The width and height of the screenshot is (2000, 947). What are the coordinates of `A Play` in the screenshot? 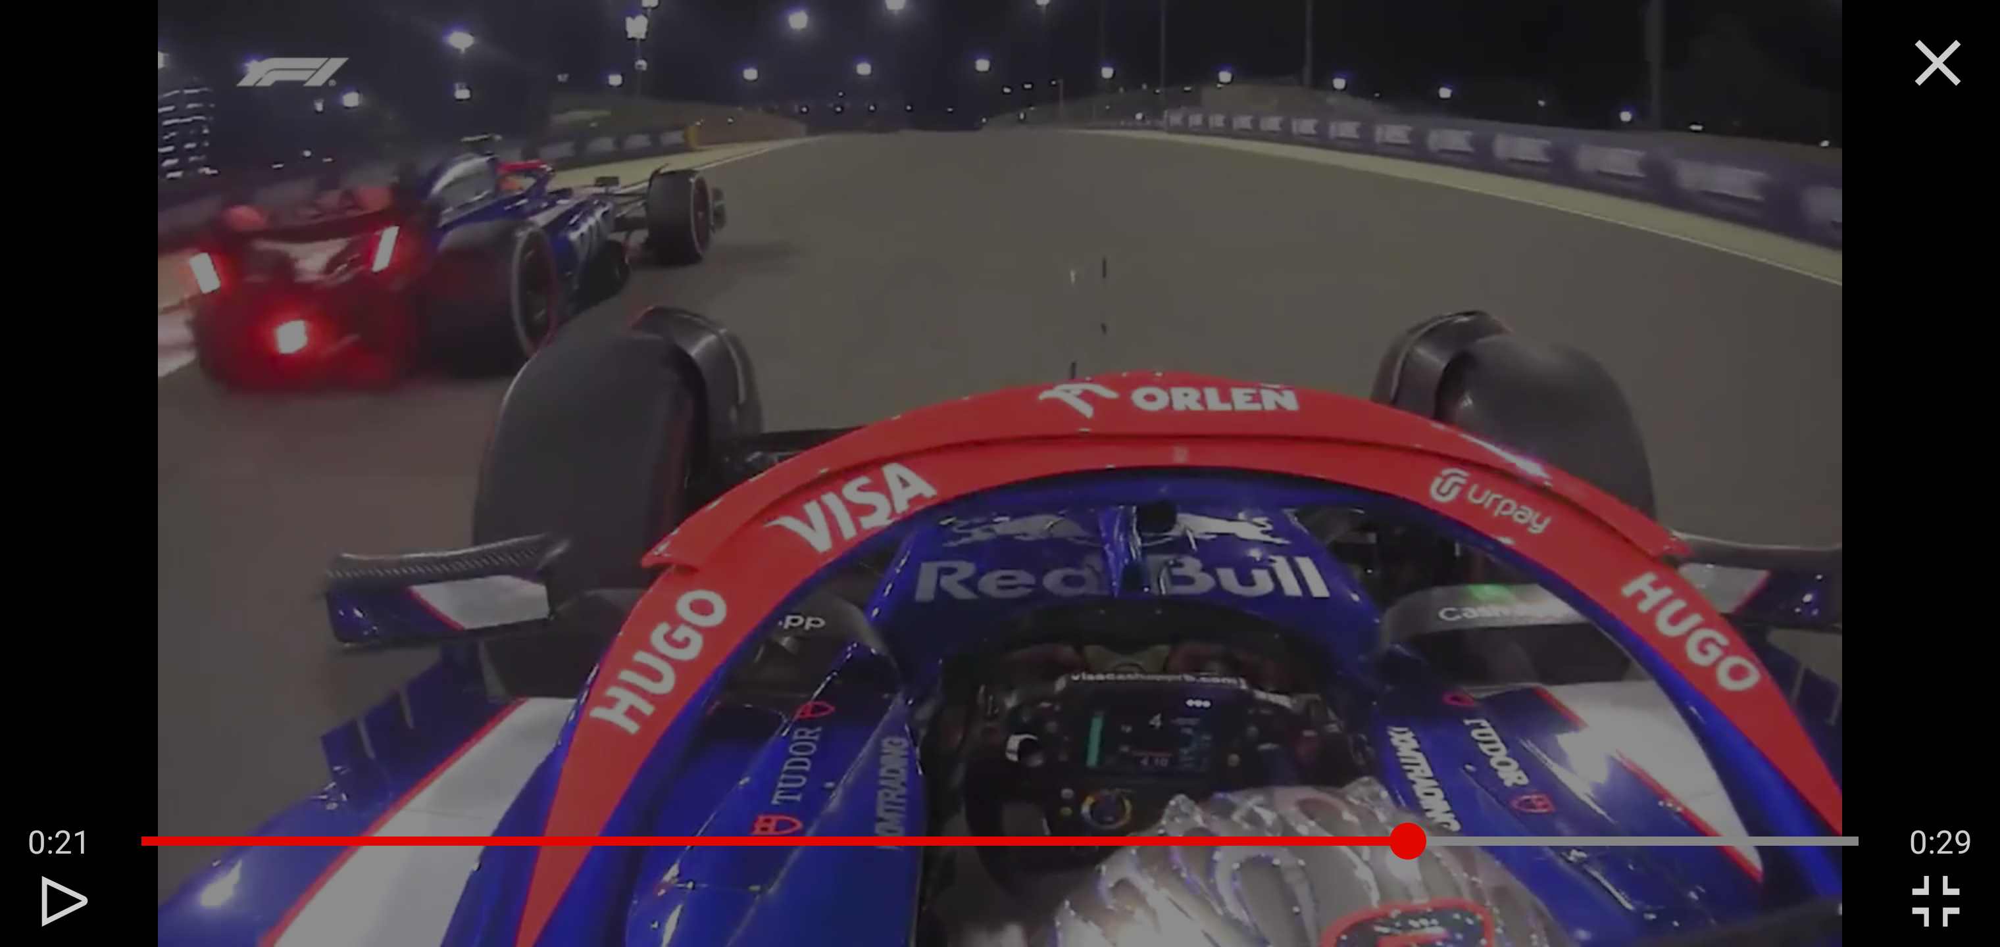 It's located at (63, 901).